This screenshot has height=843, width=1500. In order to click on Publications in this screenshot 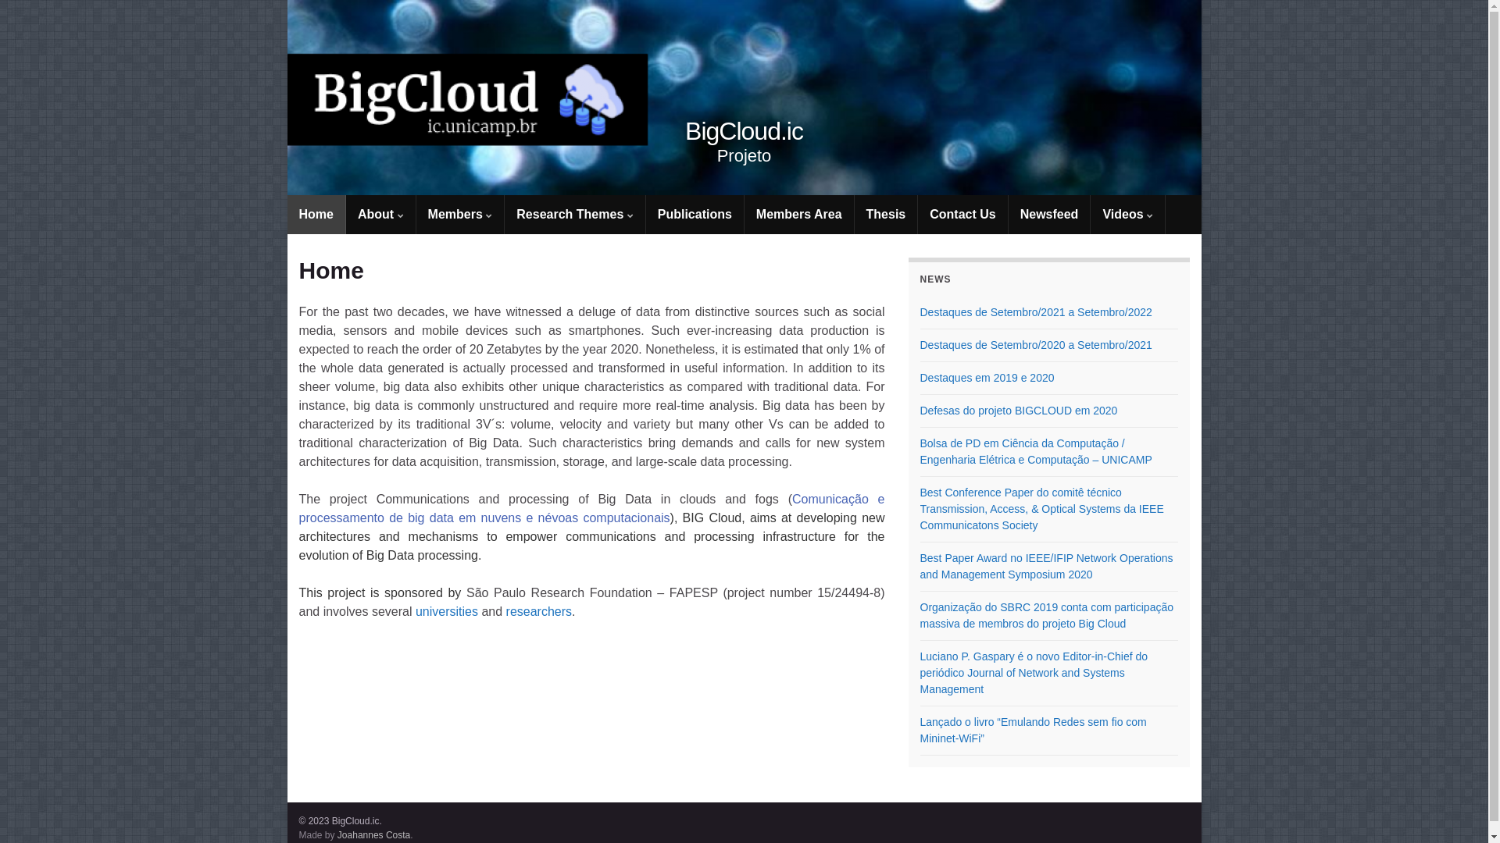, I will do `click(695, 215)`.